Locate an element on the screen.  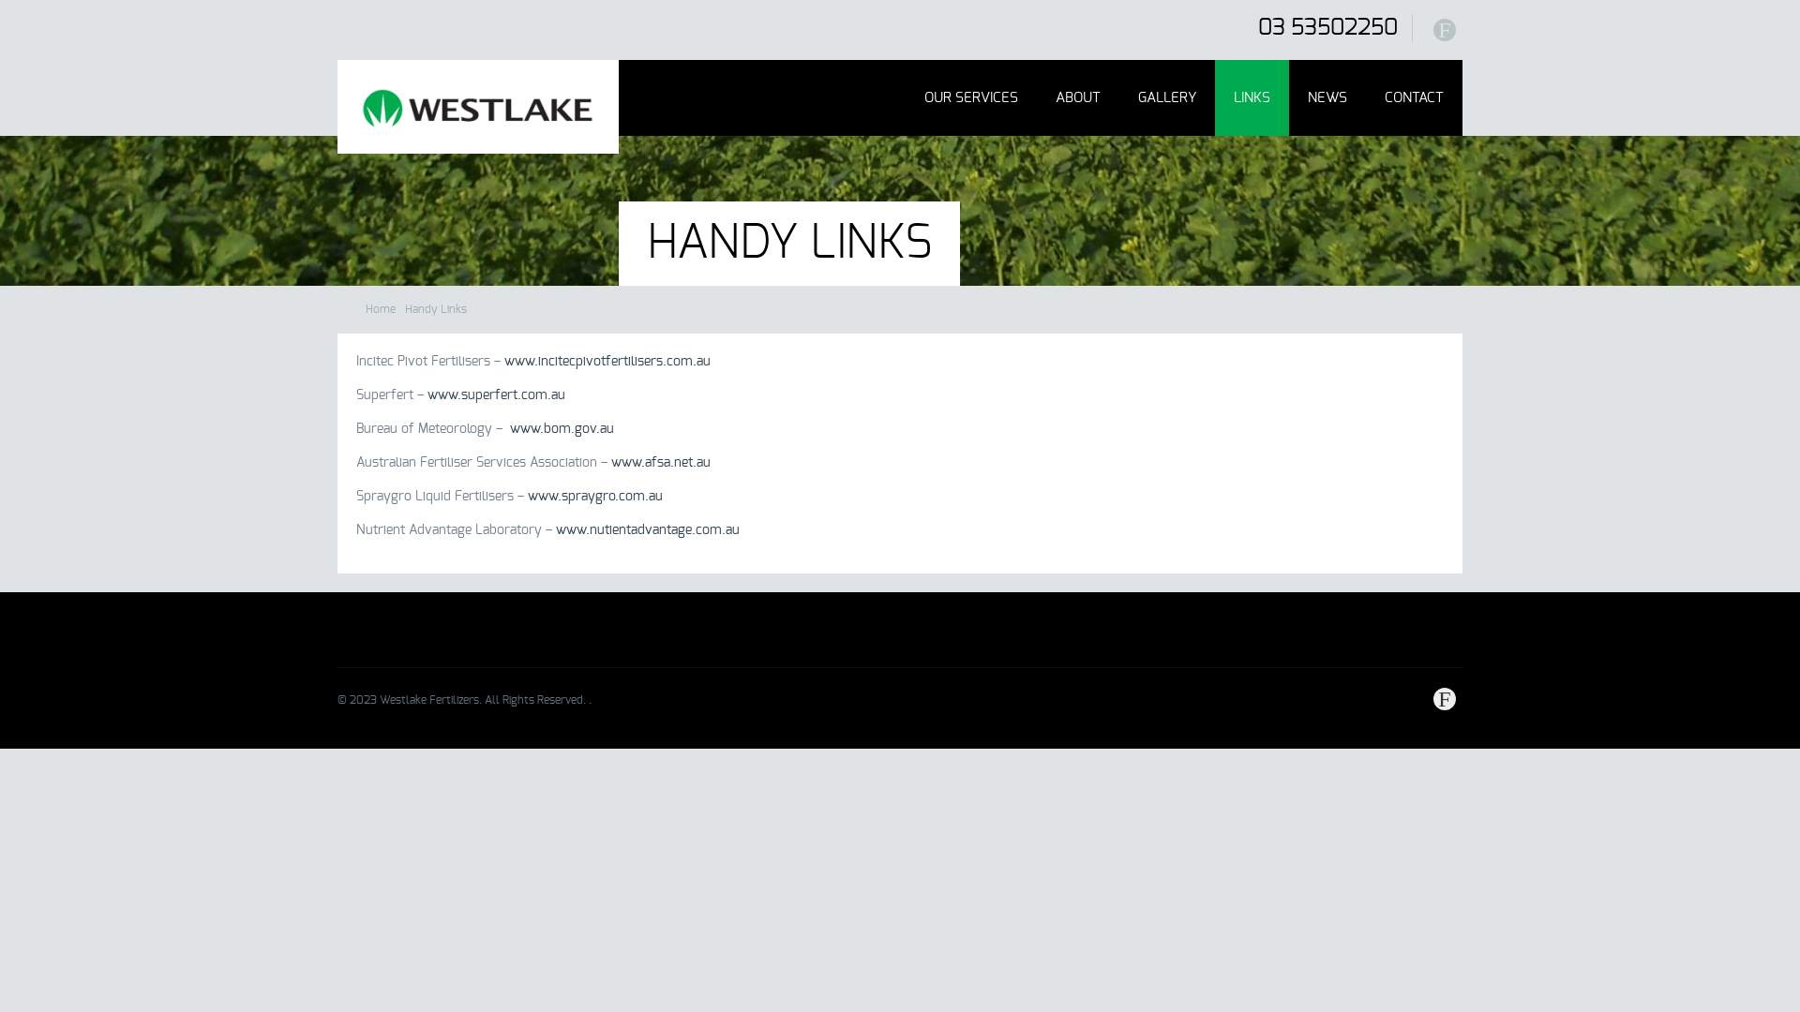
www.spraygro.com.au is located at coordinates (595, 497).